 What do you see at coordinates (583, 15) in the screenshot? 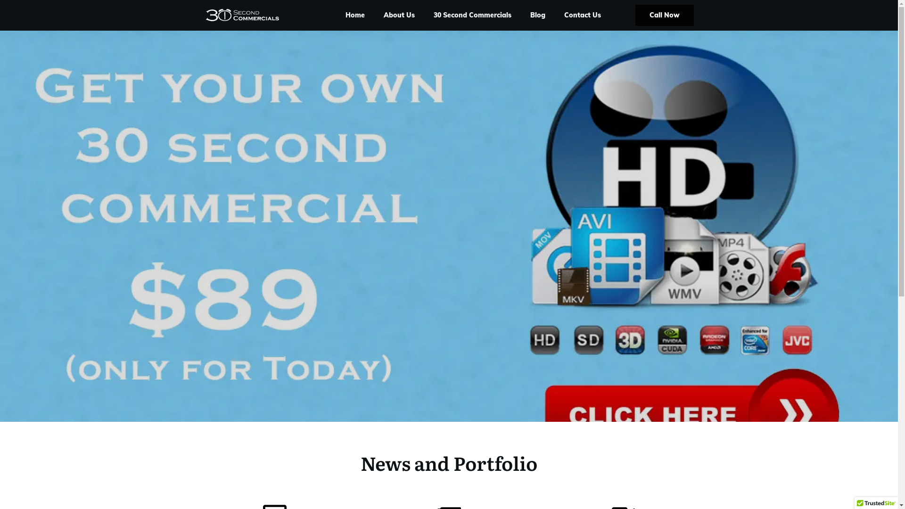
I see `Contact Us` at bounding box center [583, 15].